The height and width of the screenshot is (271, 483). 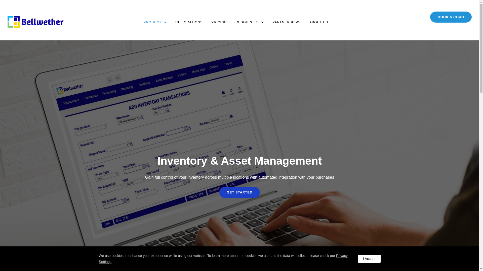 I want to click on INTEGRATIONS, so click(x=189, y=22).